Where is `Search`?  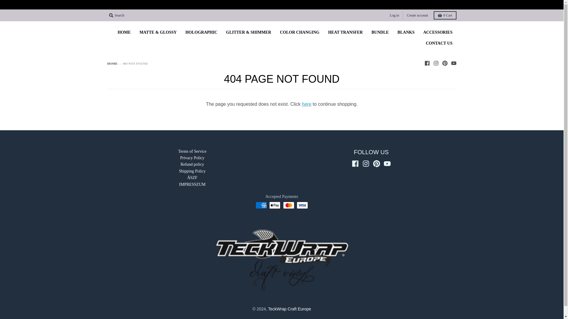
Search is located at coordinates (117, 15).